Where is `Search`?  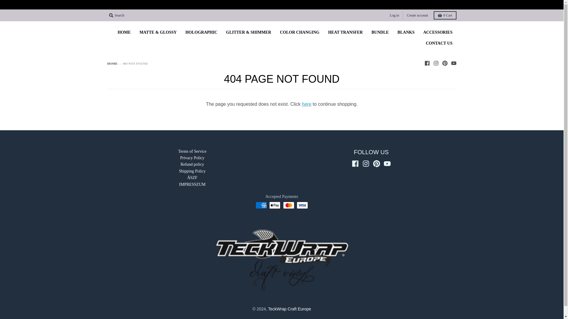
Search is located at coordinates (117, 15).